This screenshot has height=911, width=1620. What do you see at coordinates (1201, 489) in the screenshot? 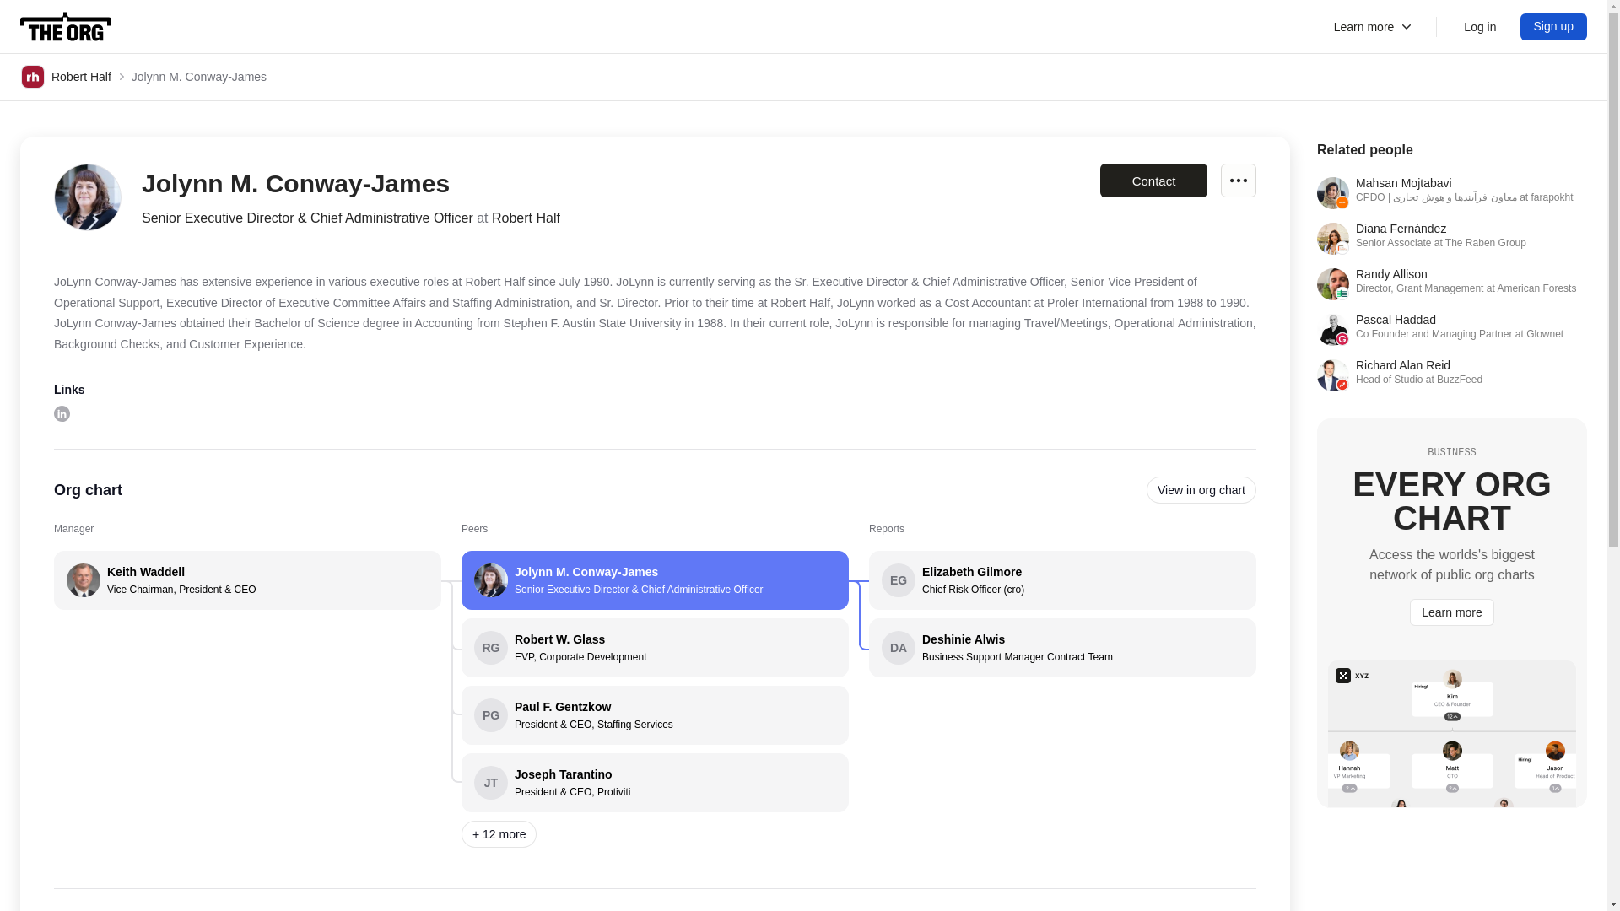
I see `View in org chart` at bounding box center [1201, 489].